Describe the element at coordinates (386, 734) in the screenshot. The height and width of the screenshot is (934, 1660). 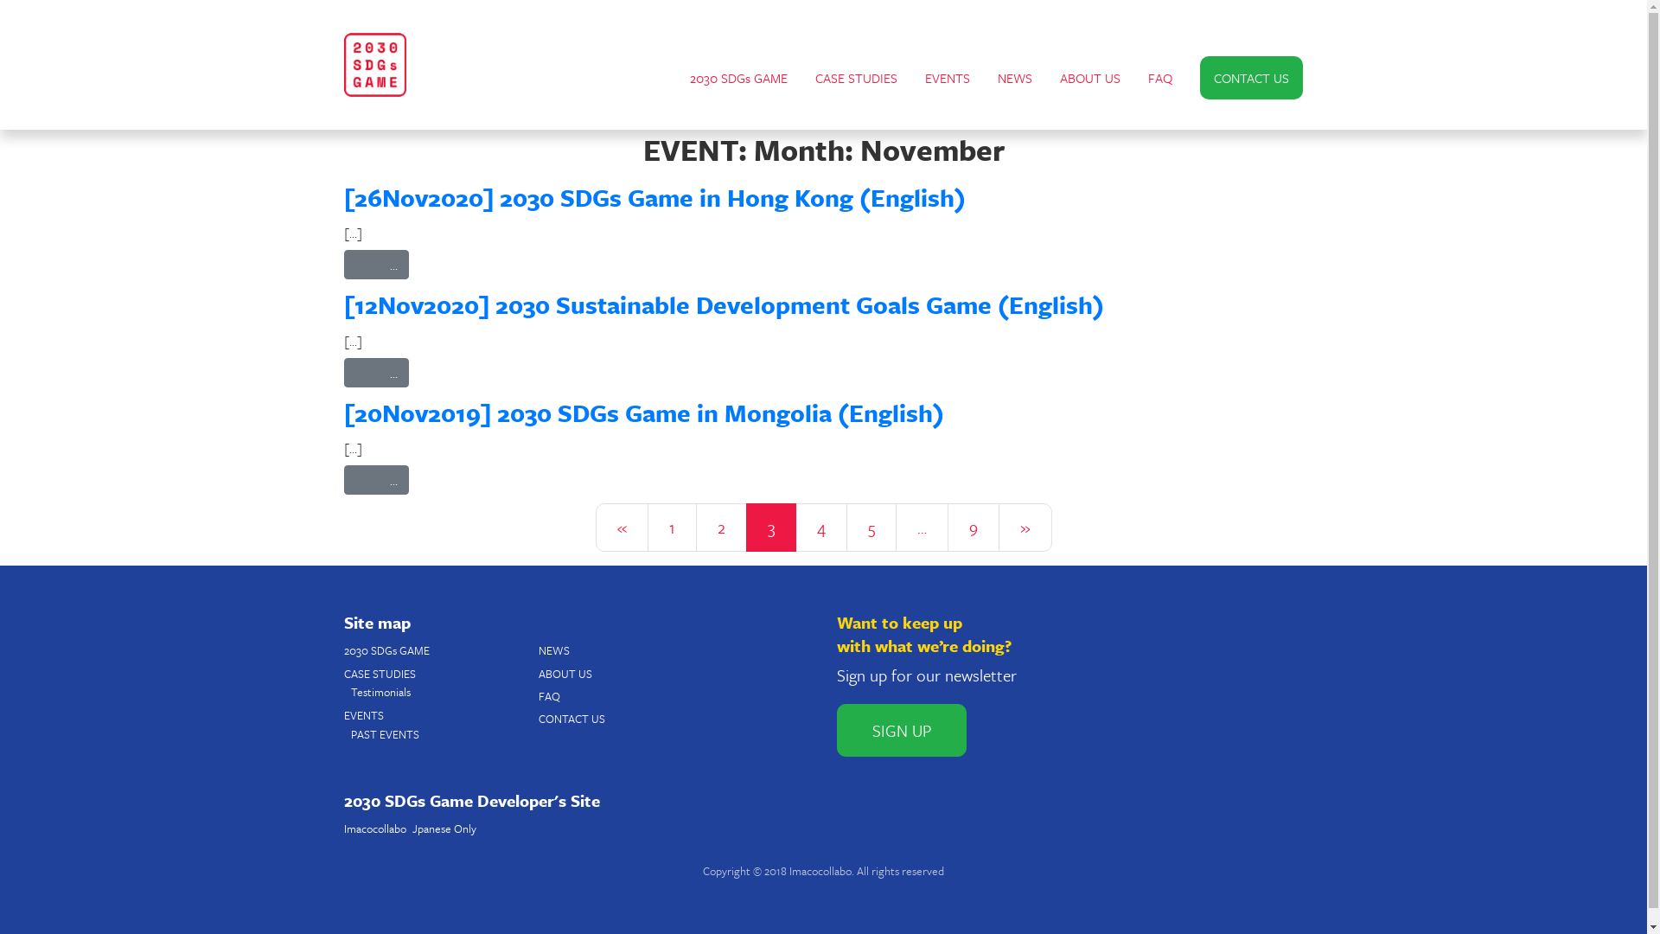
I see `PAST EVENTS` at that location.